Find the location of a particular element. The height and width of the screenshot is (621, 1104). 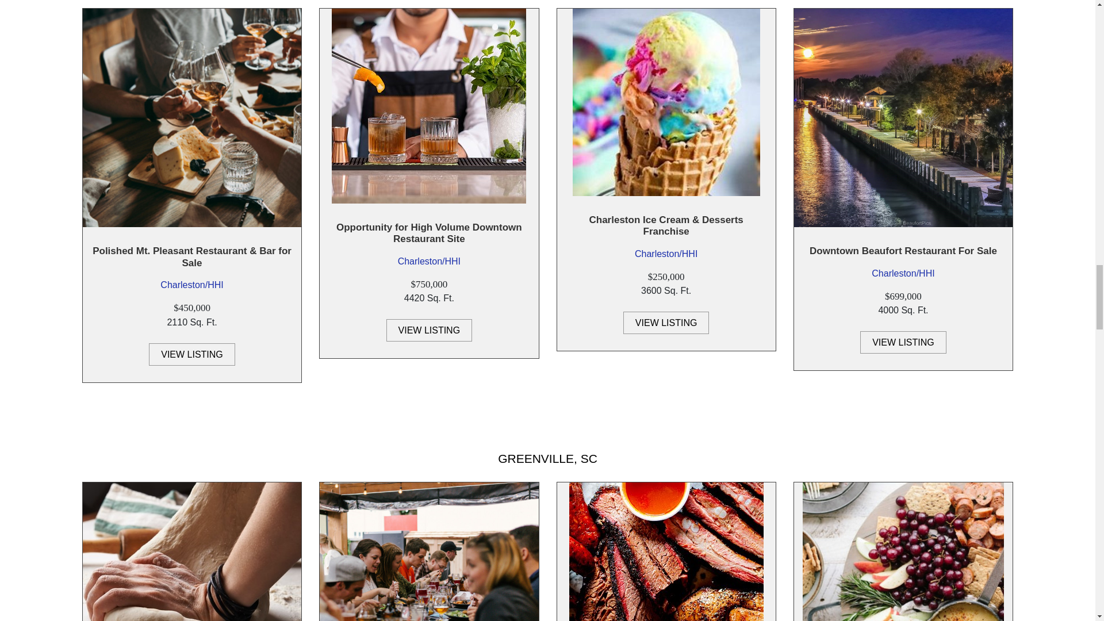

ice cream is located at coordinates (666, 102).